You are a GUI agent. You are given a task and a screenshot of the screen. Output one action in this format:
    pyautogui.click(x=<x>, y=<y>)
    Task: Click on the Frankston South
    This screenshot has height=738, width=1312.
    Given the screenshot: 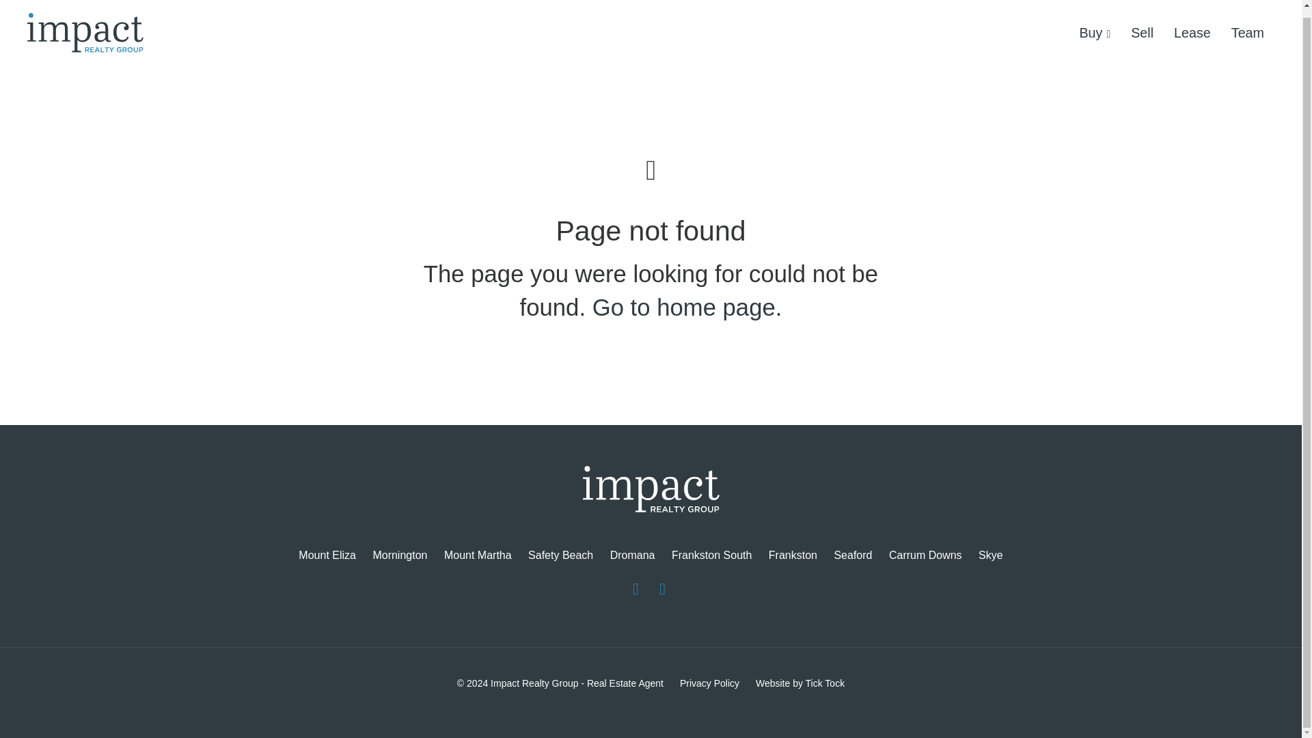 What is the action you would take?
    pyautogui.click(x=711, y=556)
    